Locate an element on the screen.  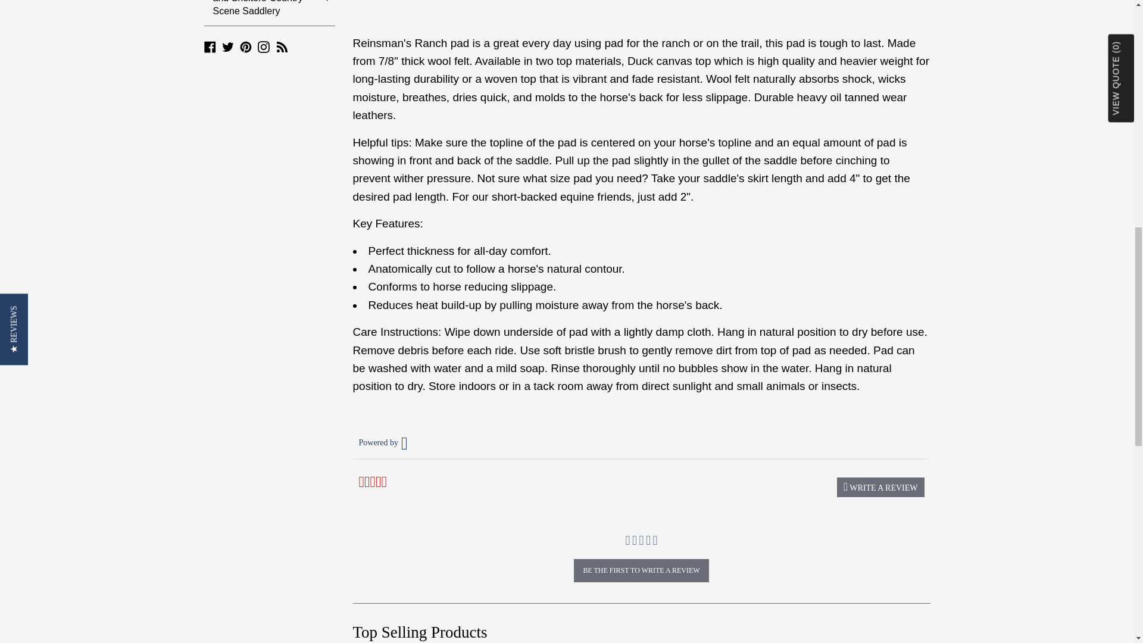
Pinterest is located at coordinates (245, 45).